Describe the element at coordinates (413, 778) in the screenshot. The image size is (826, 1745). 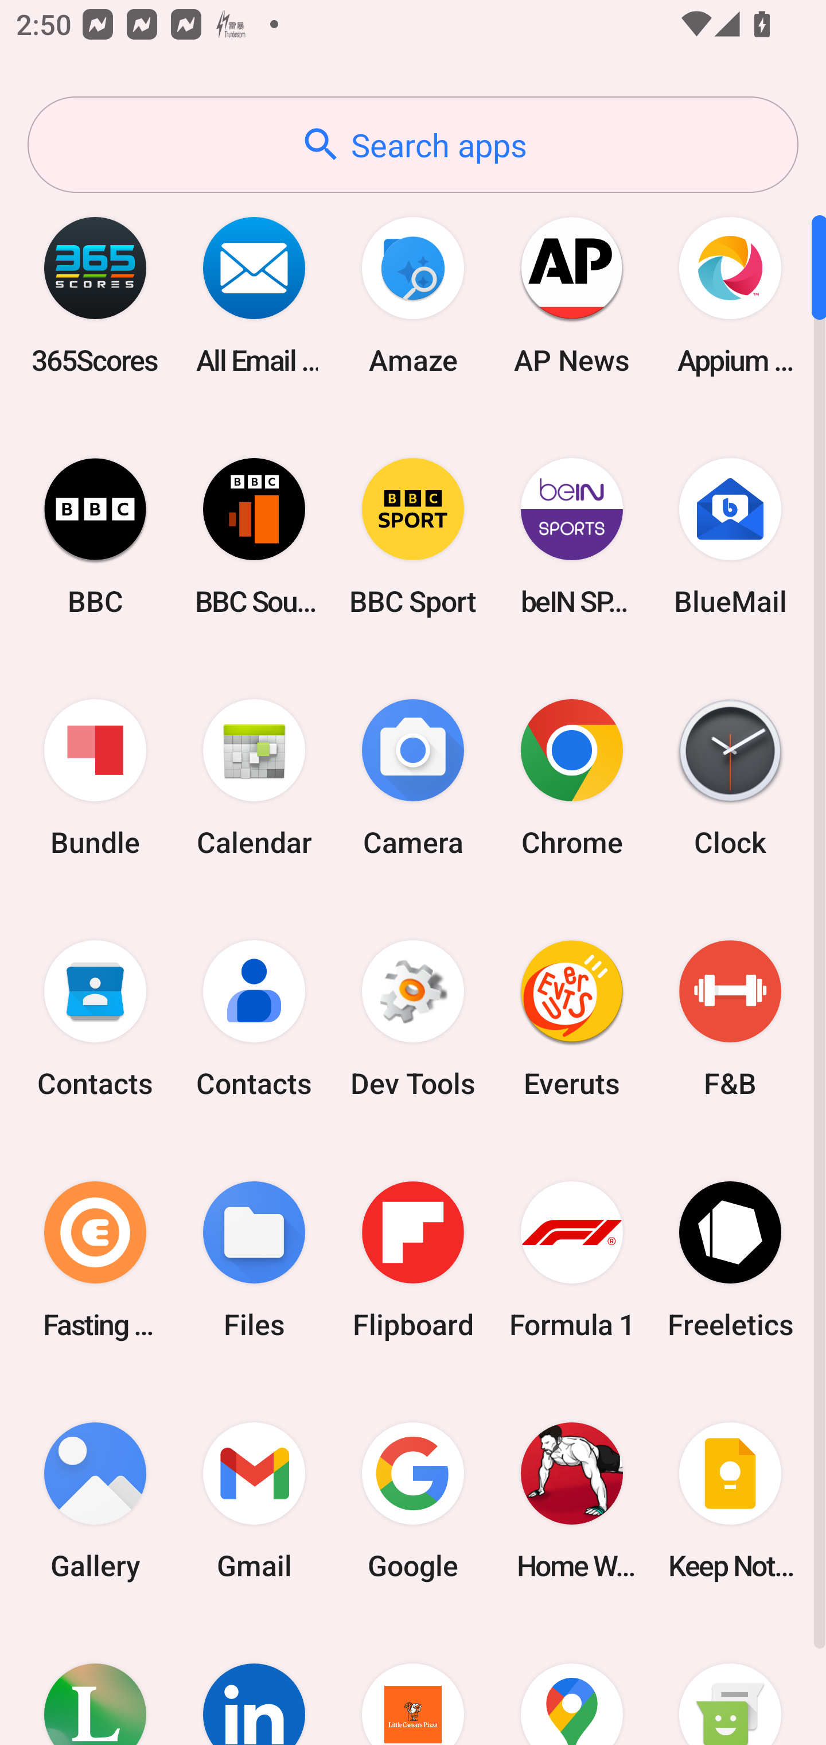
I see `Camera` at that location.